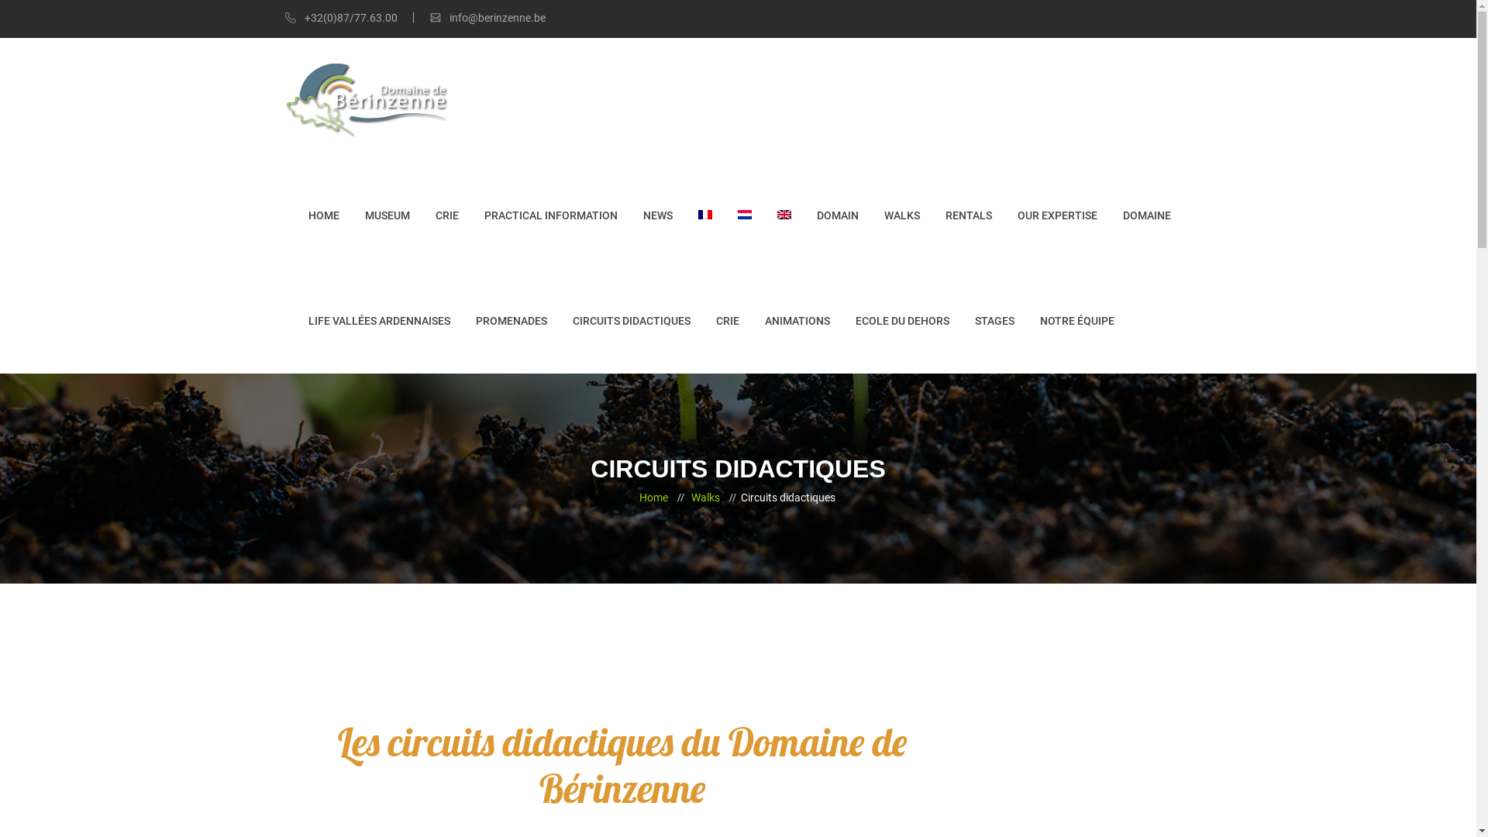  I want to click on PROMENADES, so click(511, 321).